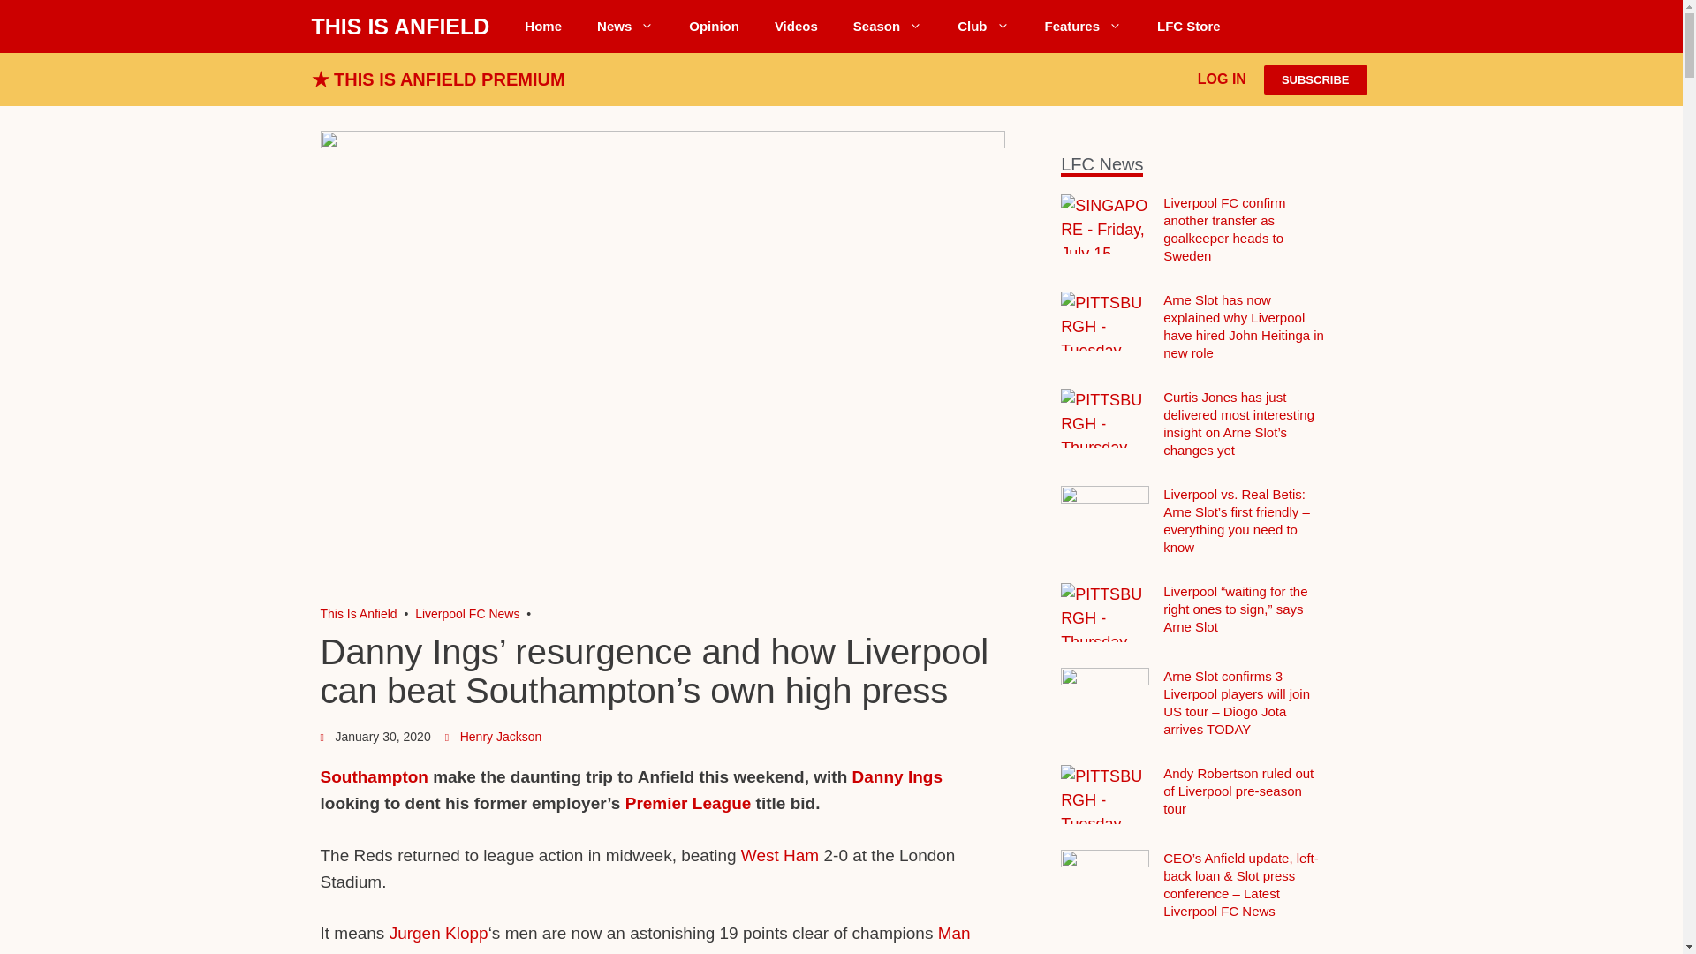 The image size is (1696, 954). I want to click on Opinion, so click(714, 26).